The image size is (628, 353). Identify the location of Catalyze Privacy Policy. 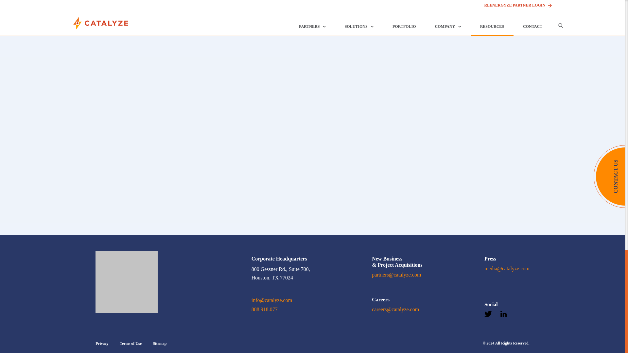
(101, 344).